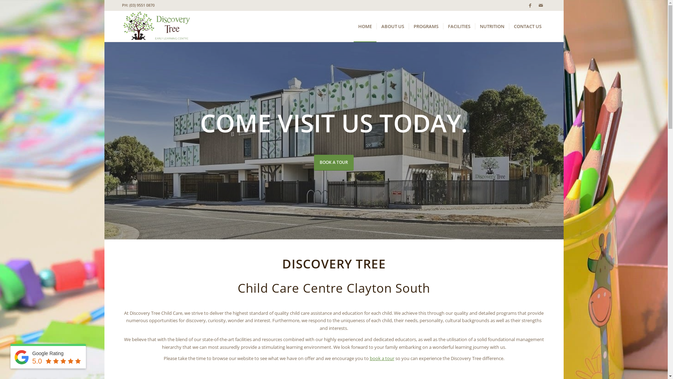  Describe the element at coordinates (382, 358) in the screenshot. I see `book a tour` at that location.